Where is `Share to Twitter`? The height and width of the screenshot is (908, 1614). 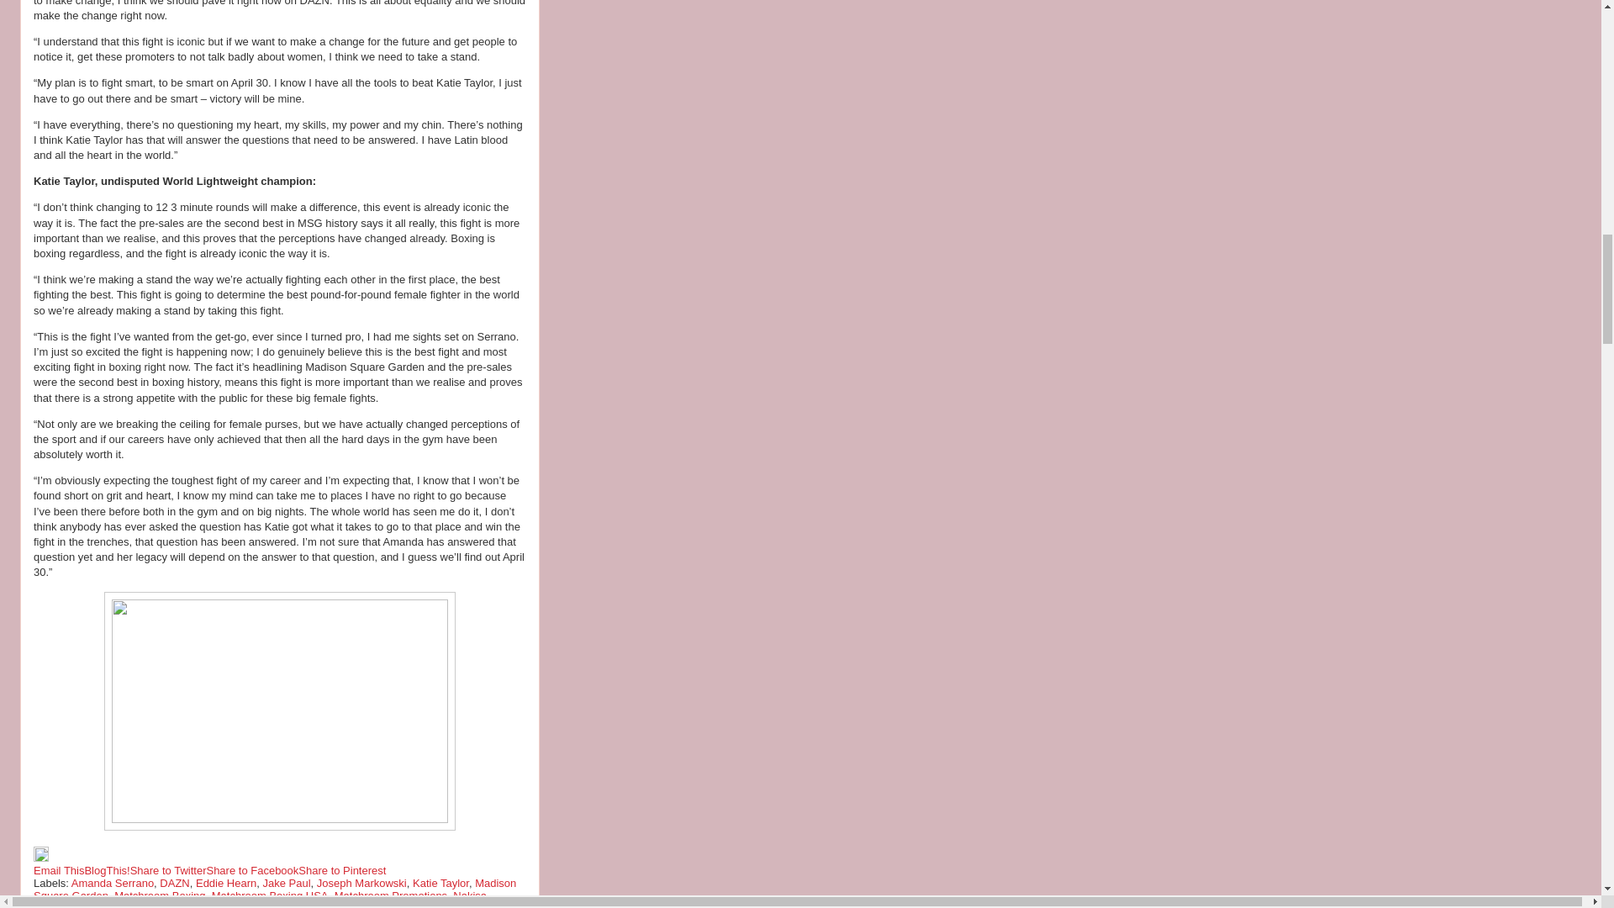 Share to Twitter is located at coordinates (168, 871).